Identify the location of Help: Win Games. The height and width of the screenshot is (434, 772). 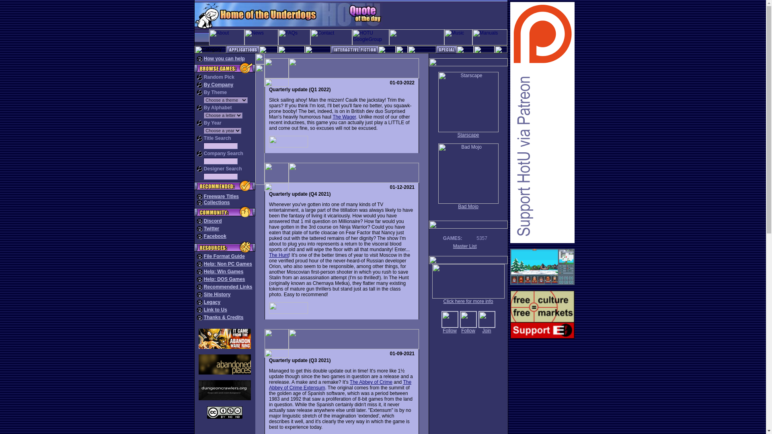
(224, 271).